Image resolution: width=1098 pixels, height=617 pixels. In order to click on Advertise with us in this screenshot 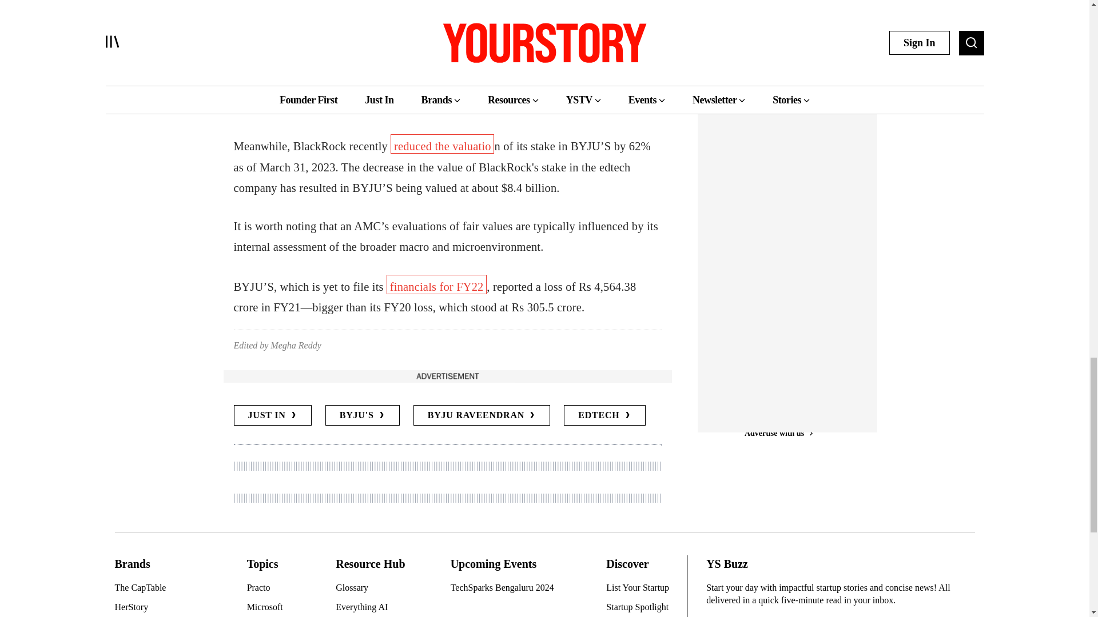, I will do `click(447, 376)`.